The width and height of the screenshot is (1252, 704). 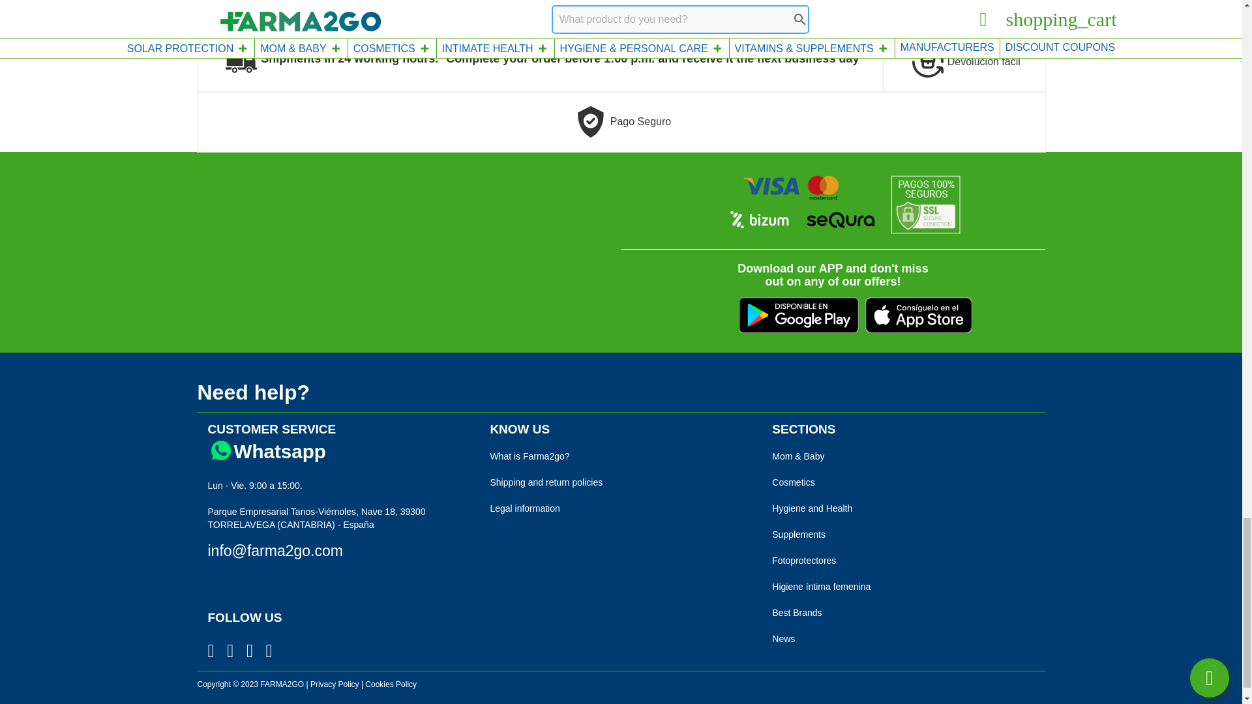 What do you see at coordinates (918, 314) in the screenshot?
I see `Download on App Store` at bounding box center [918, 314].